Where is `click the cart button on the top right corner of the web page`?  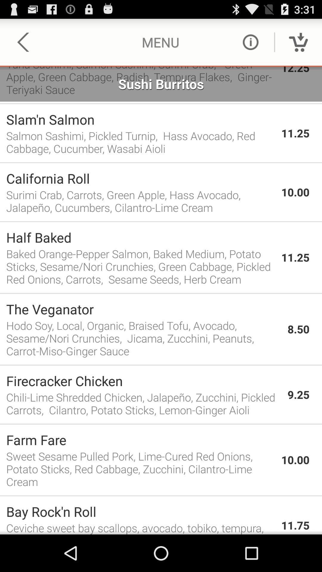 click the cart button on the top right corner of the web page is located at coordinates (298, 42).